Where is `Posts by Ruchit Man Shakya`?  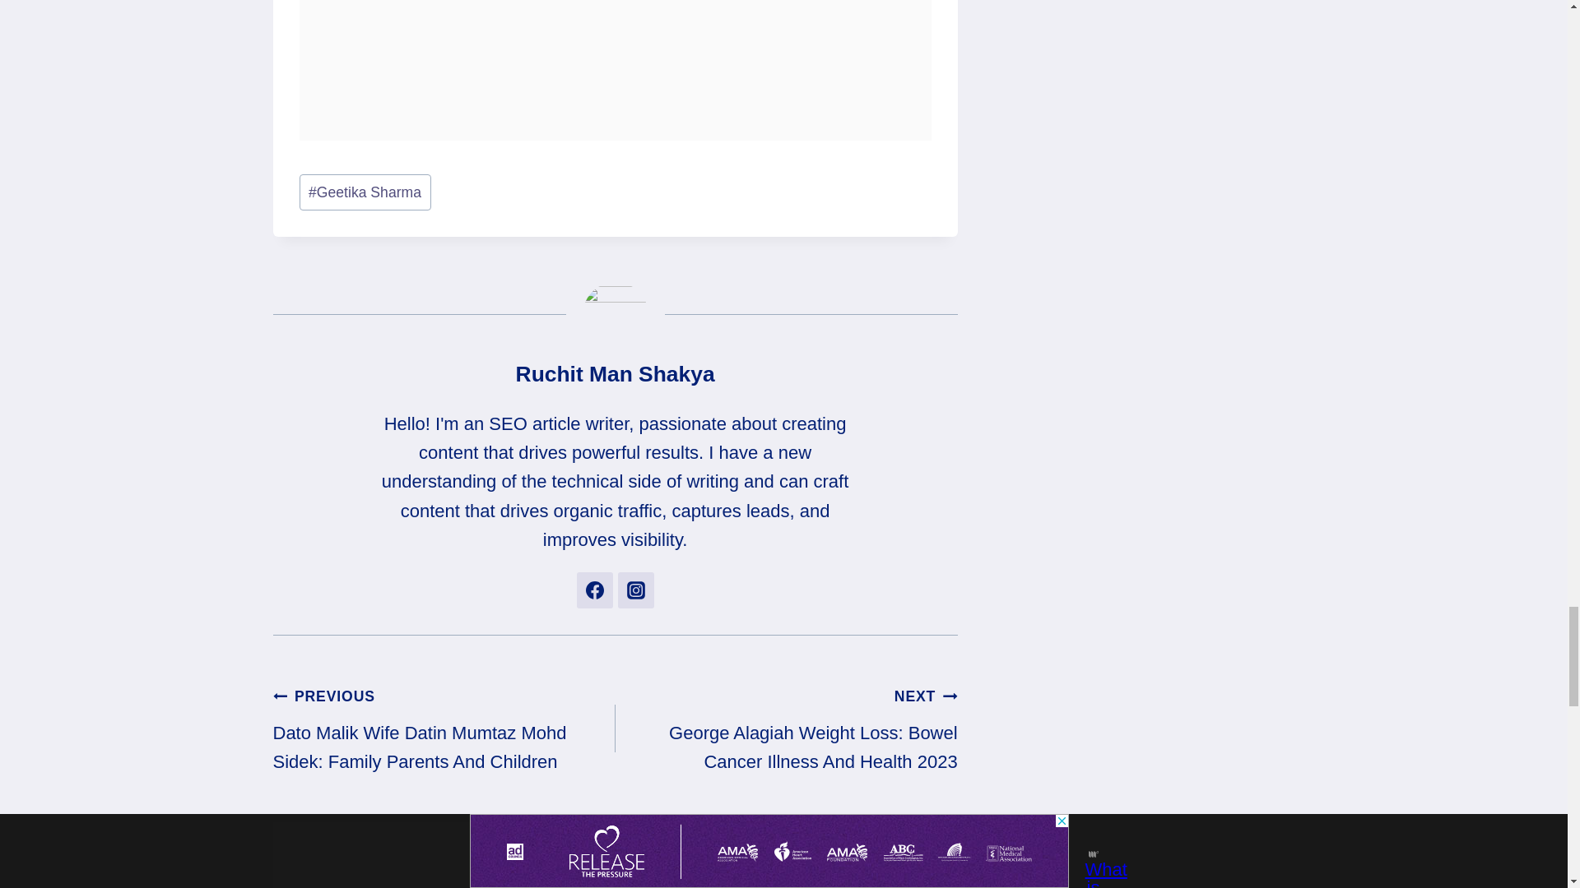 Posts by Ruchit Man Shakya is located at coordinates (616, 373).